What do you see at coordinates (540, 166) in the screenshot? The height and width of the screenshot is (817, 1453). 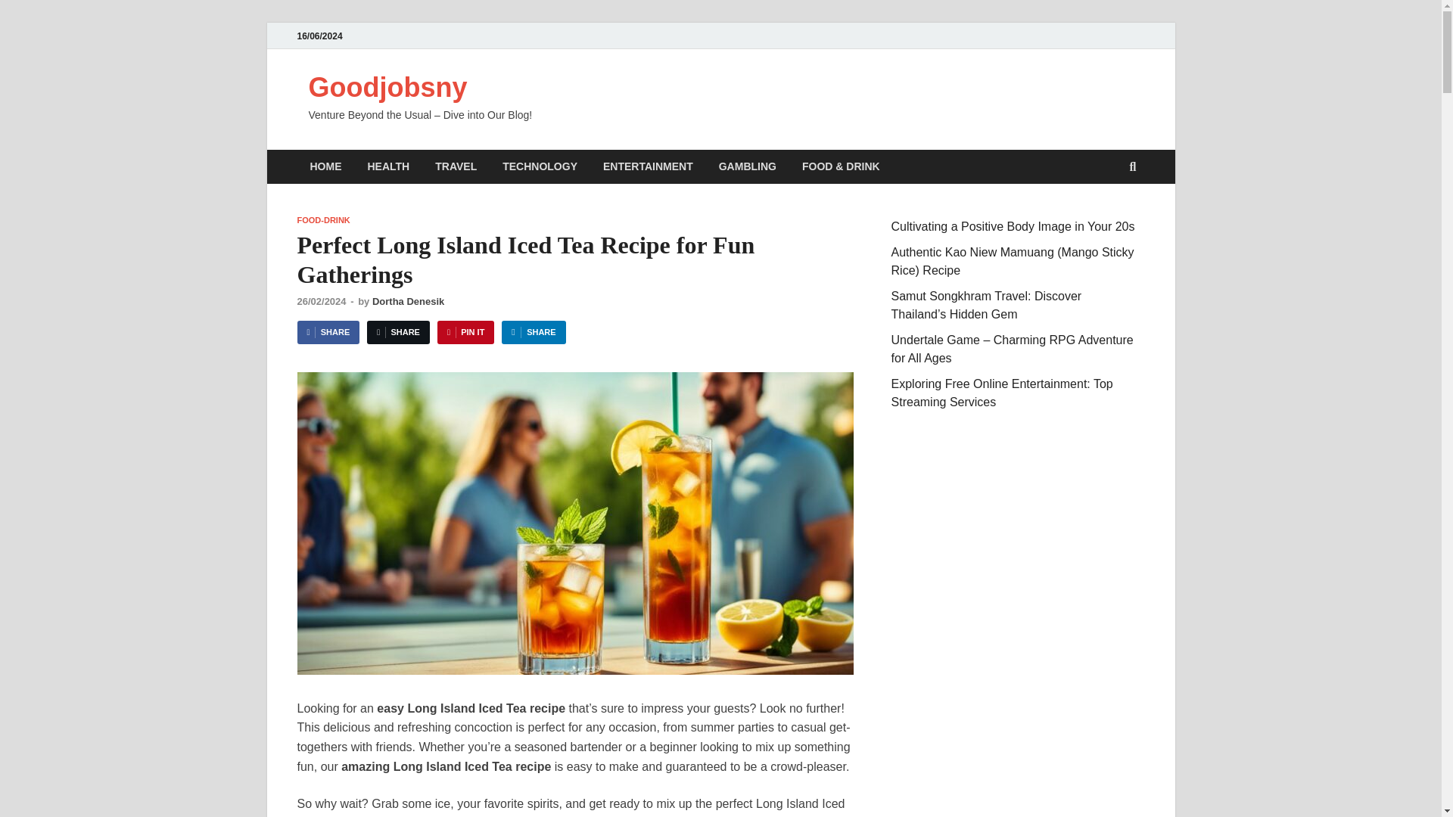 I see `TECHNOLOGY` at bounding box center [540, 166].